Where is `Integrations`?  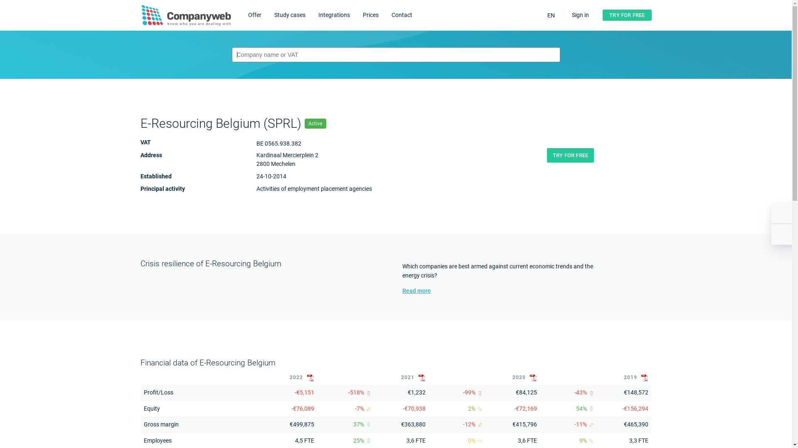
Integrations is located at coordinates (334, 15).